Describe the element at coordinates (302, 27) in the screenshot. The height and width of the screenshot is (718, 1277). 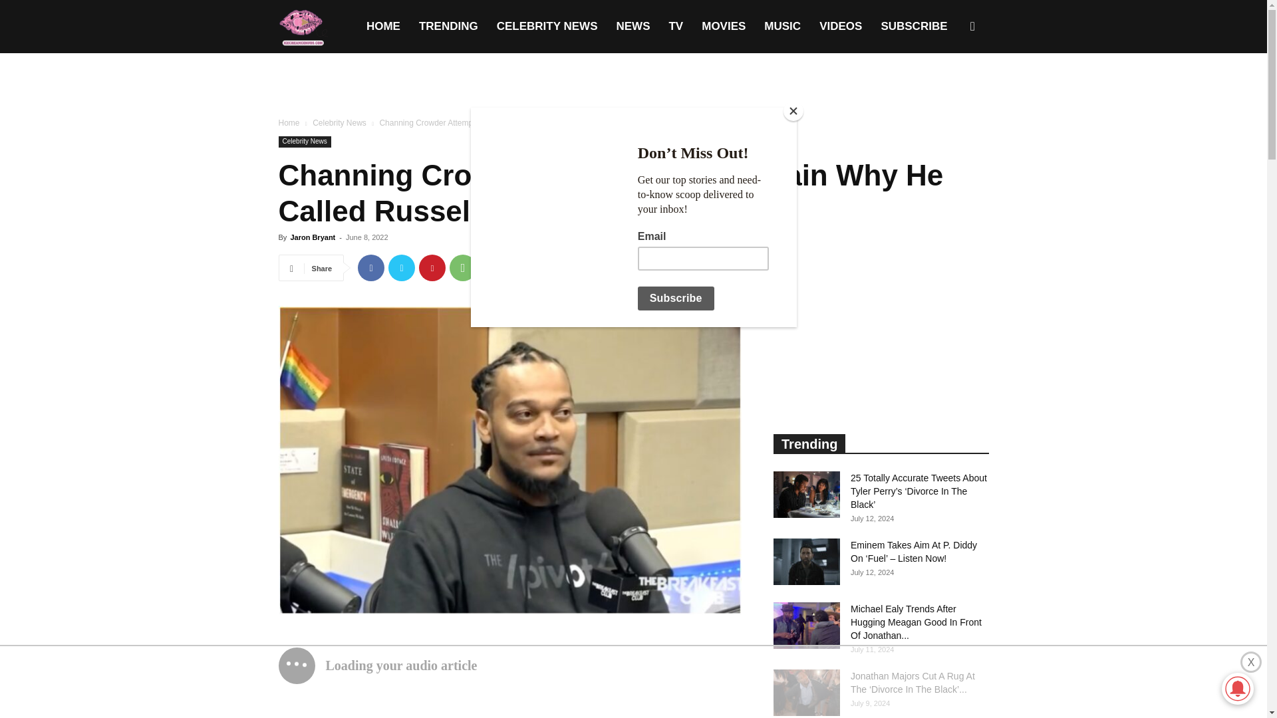
I see `Ice Cream Convos` at that location.